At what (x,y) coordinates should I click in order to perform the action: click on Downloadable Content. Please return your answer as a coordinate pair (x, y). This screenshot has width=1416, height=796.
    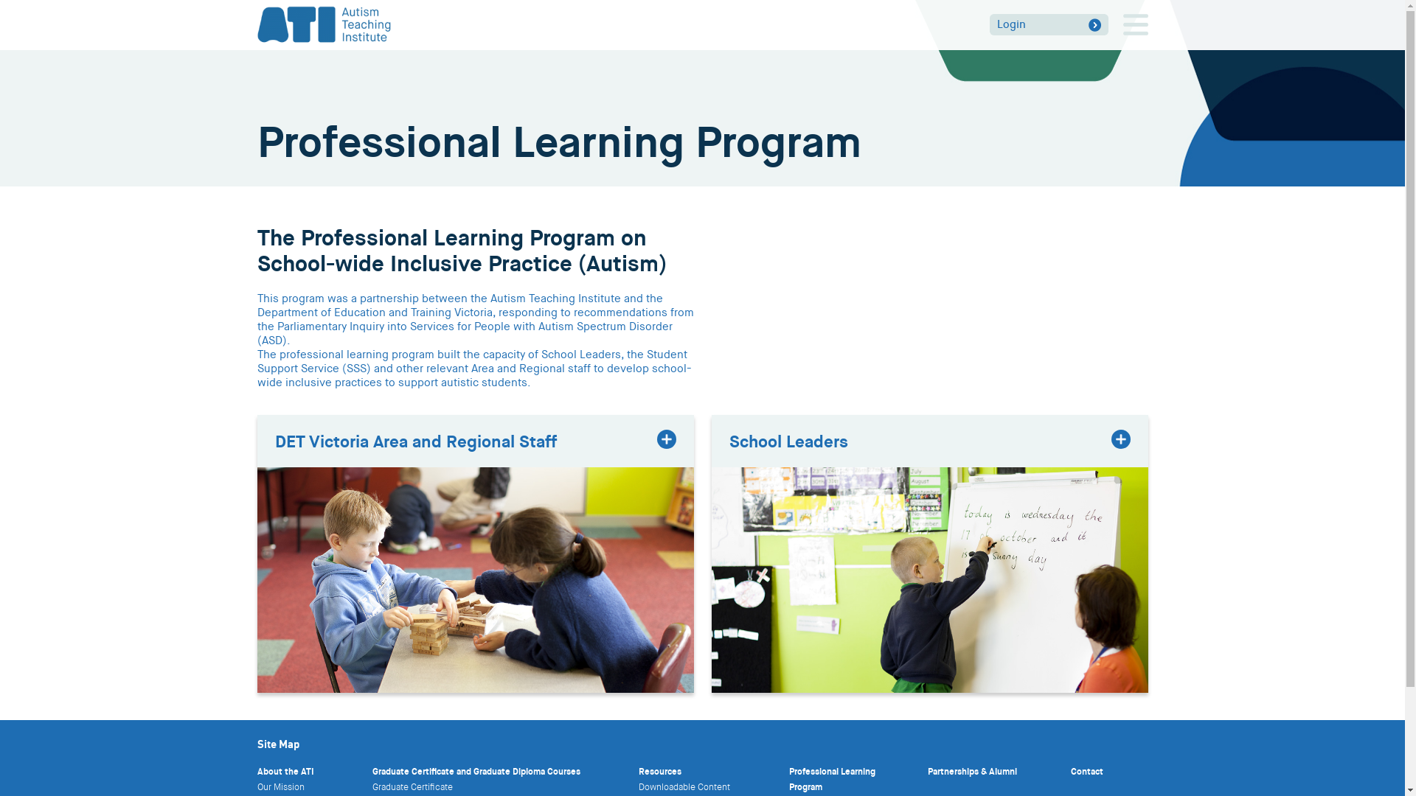
    Looking at the image, I should click on (684, 787).